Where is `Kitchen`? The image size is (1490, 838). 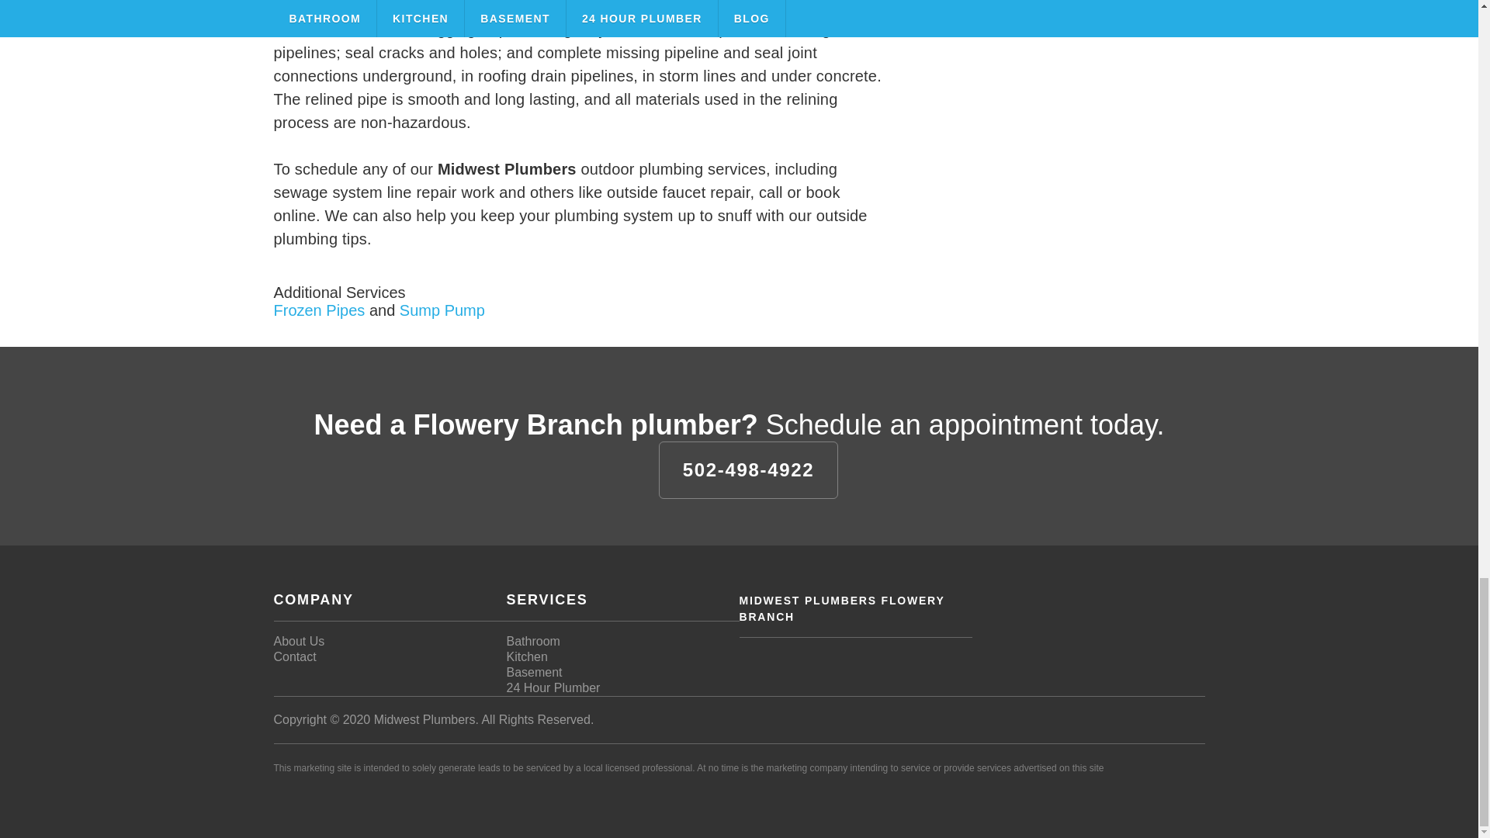
Kitchen is located at coordinates (526, 656).